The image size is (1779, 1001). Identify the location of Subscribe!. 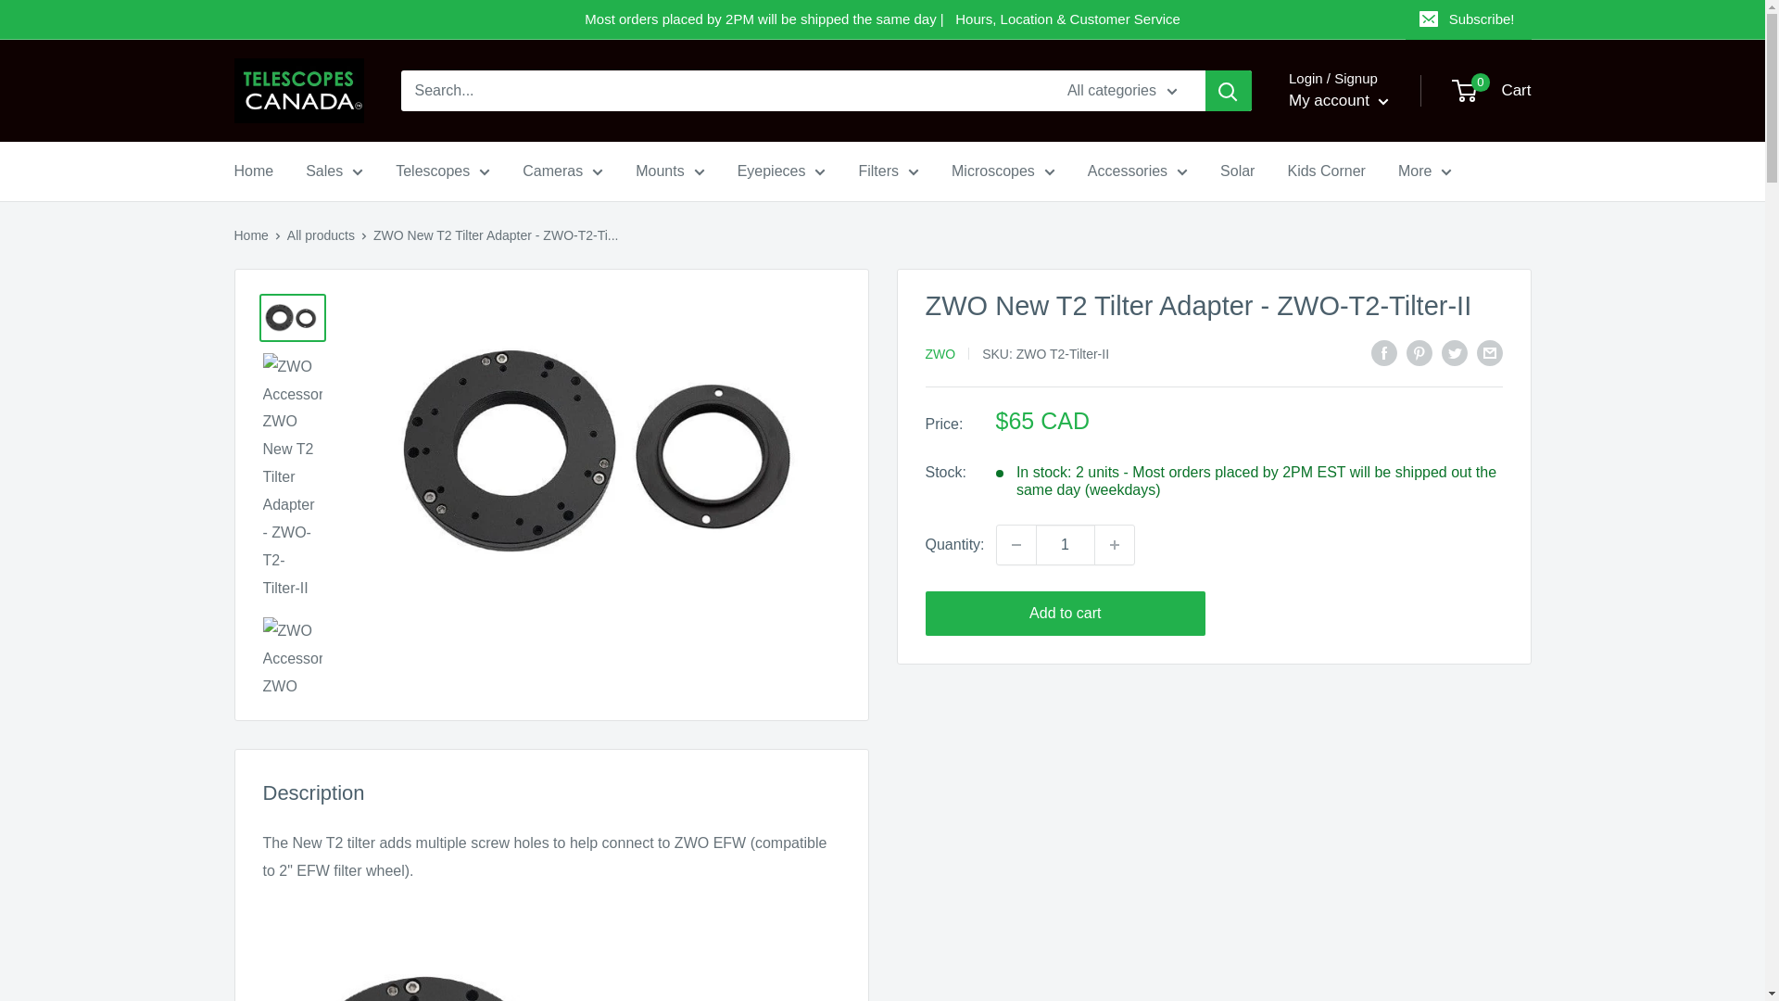
(1468, 19).